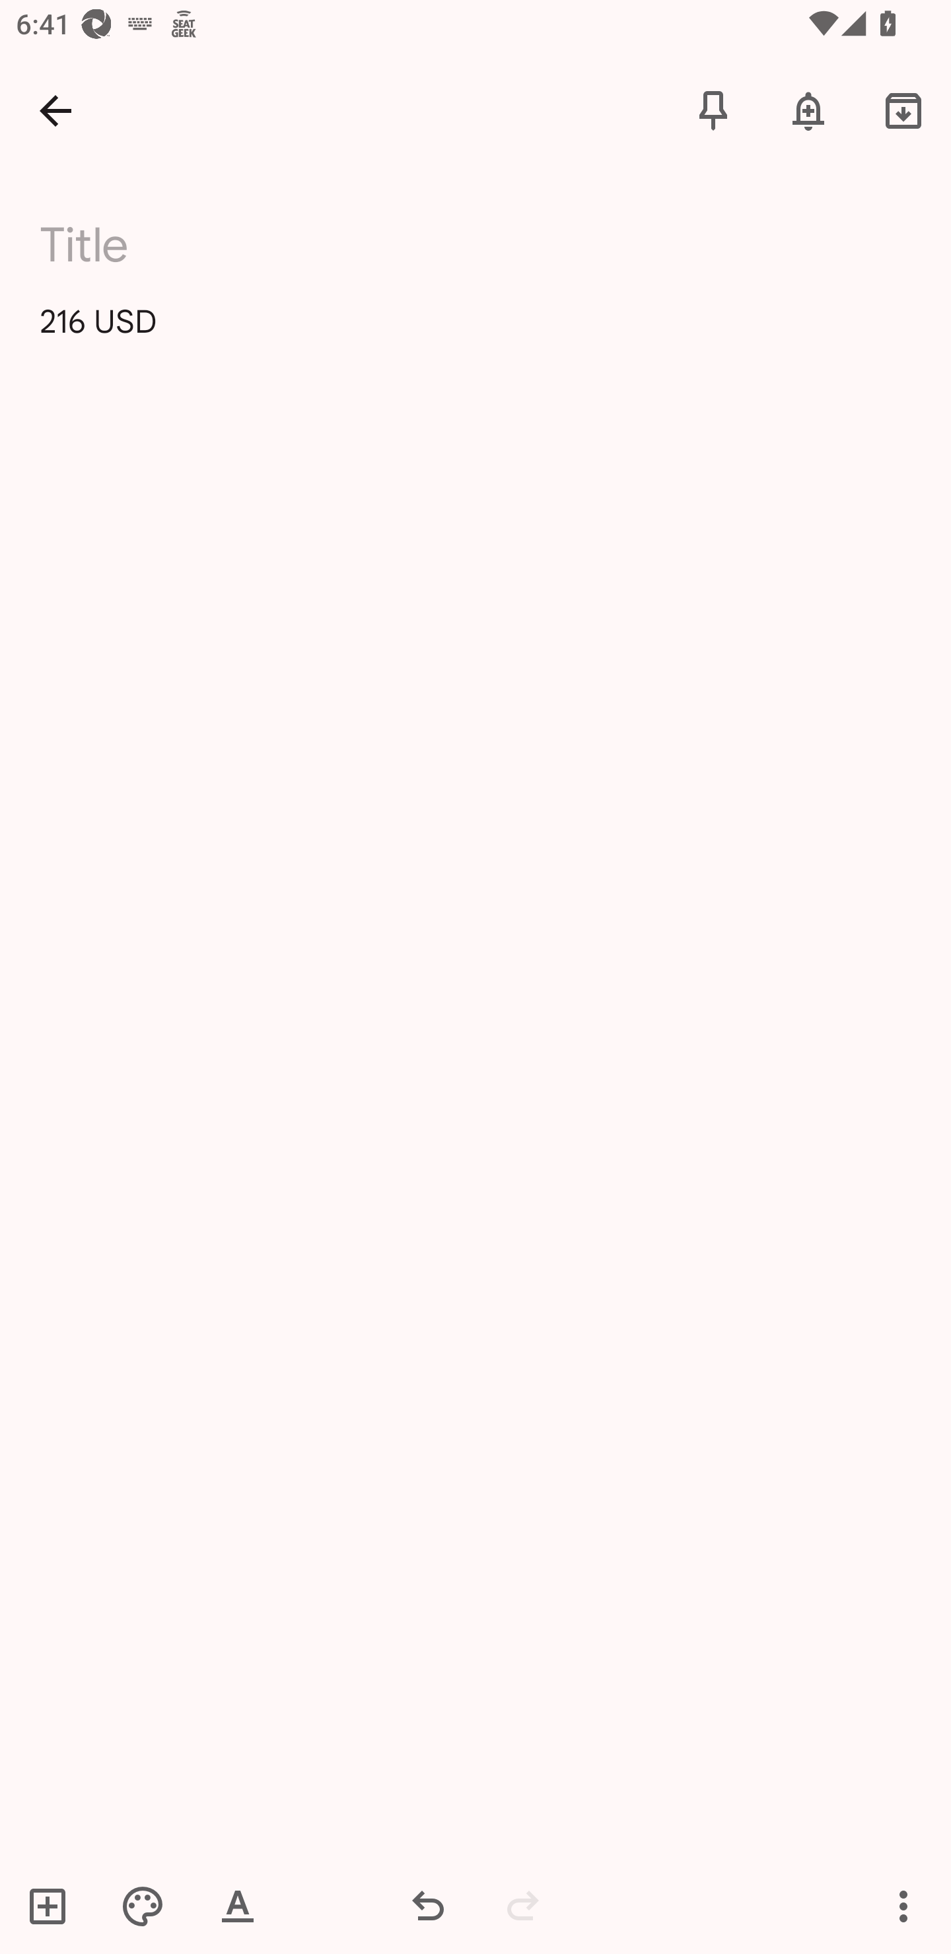  Describe the element at coordinates (903, 1906) in the screenshot. I see `Action` at that location.